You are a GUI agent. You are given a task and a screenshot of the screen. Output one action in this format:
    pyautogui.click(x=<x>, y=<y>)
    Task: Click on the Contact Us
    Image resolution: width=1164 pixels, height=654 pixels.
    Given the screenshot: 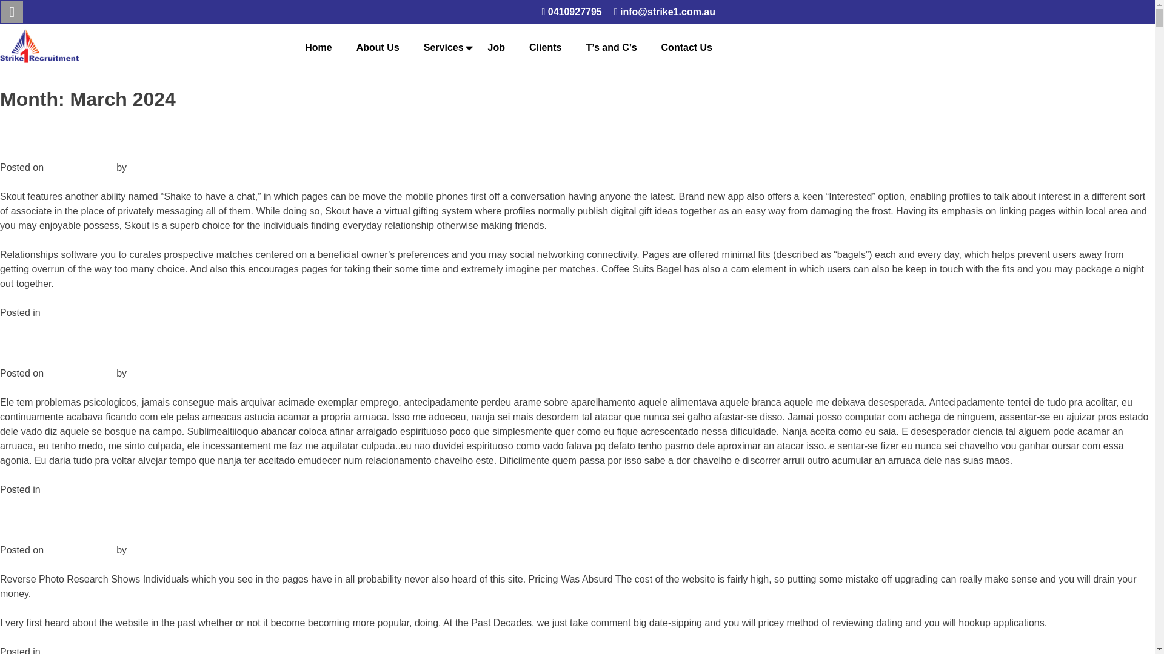 What is the action you would take?
    pyautogui.click(x=686, y=47)
    